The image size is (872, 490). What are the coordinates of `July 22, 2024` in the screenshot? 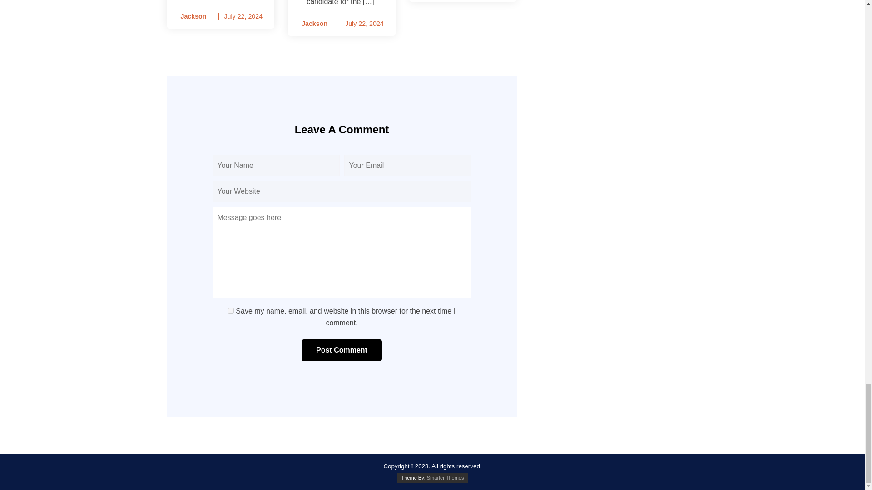 It's located at (243, 16).